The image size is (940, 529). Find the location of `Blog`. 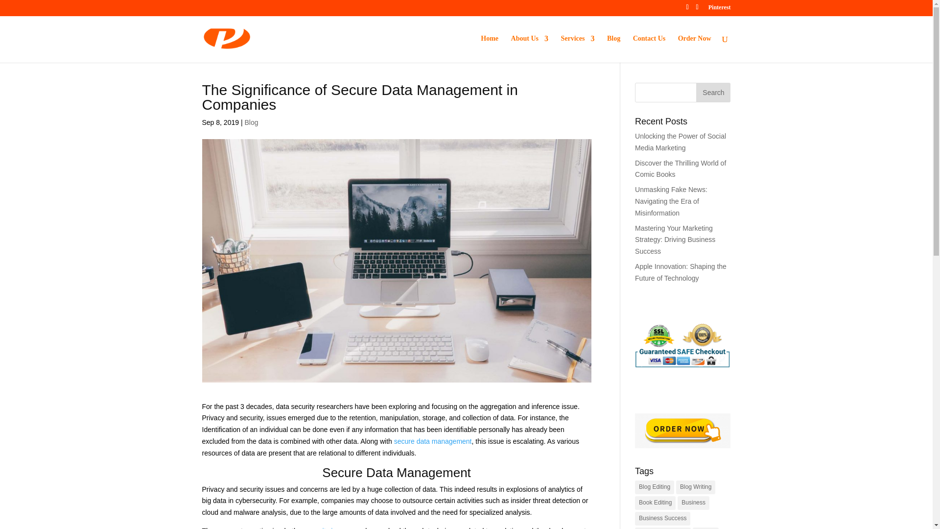

Blog is located at coordinates (251, 122).